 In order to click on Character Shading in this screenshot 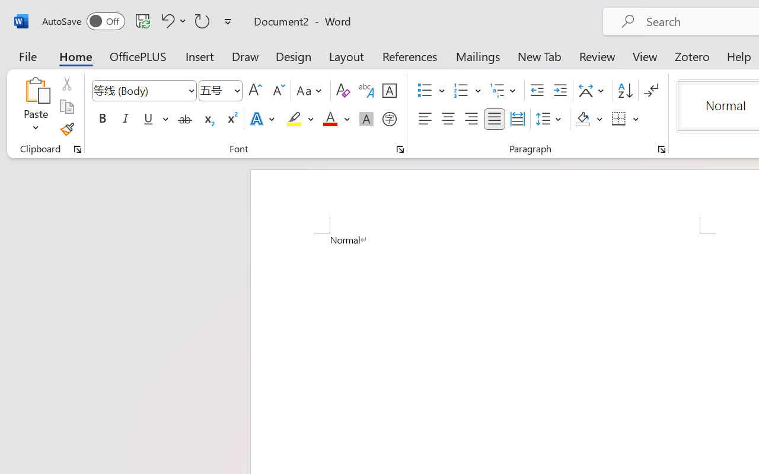, I will do `click(366, 119)`.